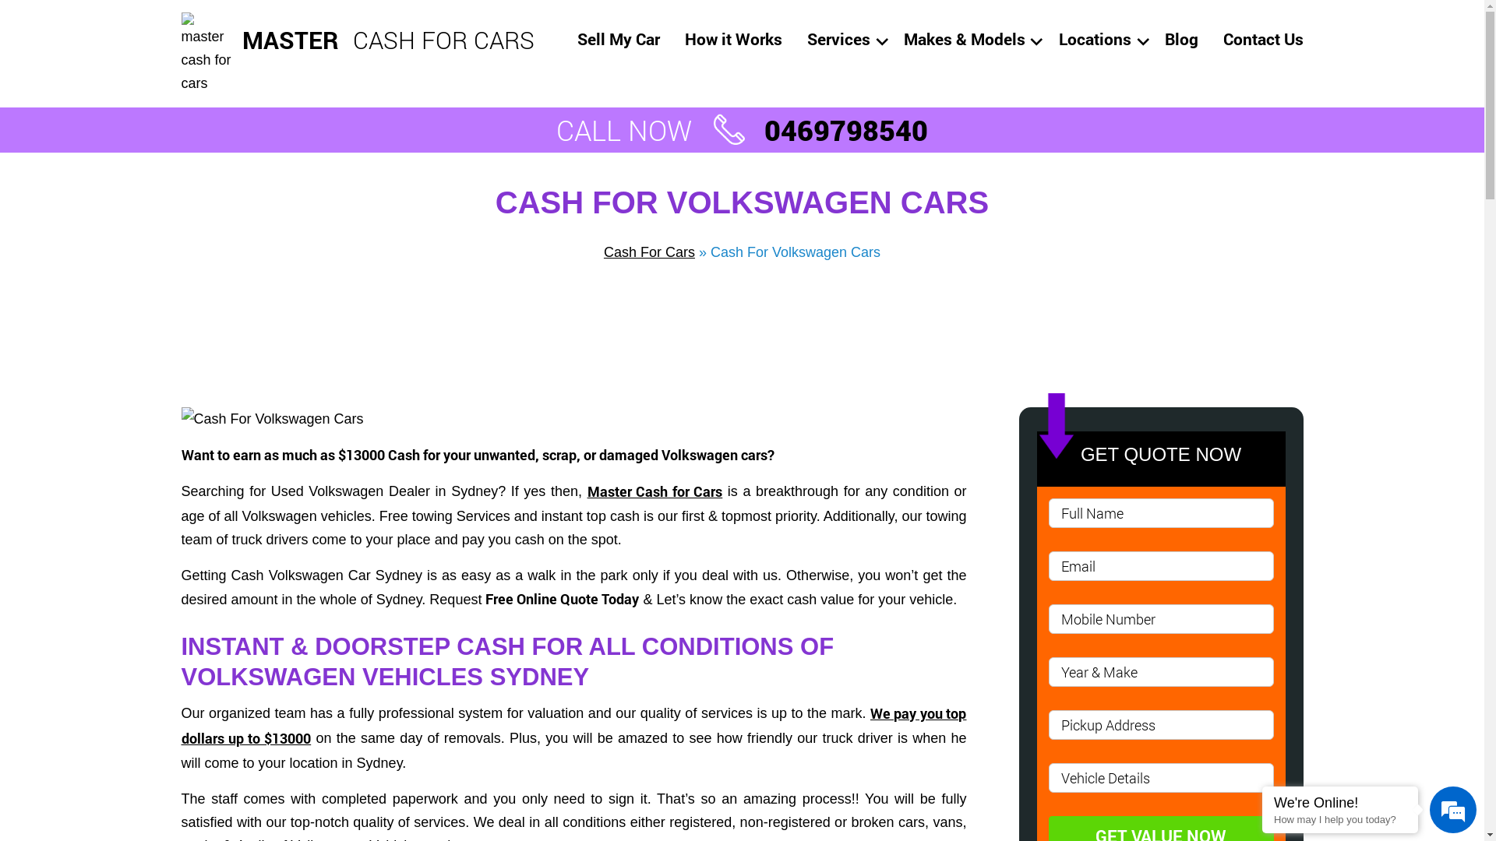  I want to click on Cash For Cars, so click(650, 252).